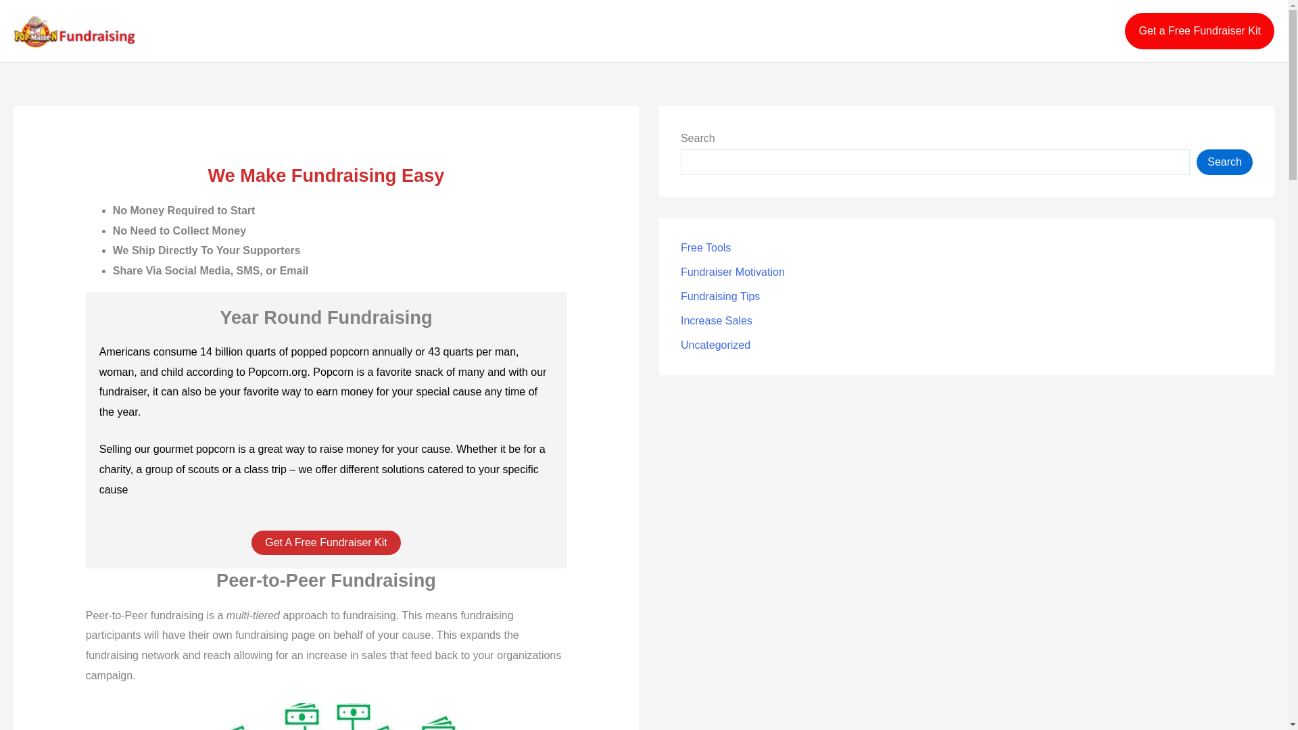 The width and height of the screenshot is (1298, 730). What do you see at coordinates (717, 320) in the screenshot?
I see `Increase Sales` at bounding box center [717, 320].